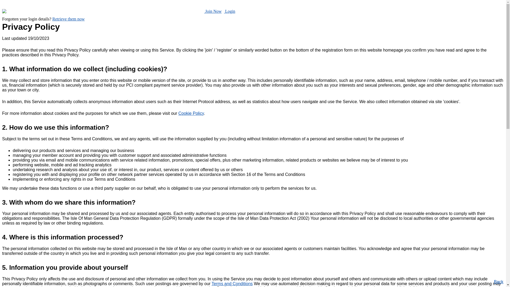 This screenshot has width=510, height=287. What do you see at coordinates (191, 113) in the screenshot?
I see `Cookie Policy` at bounding box center [191, 113].